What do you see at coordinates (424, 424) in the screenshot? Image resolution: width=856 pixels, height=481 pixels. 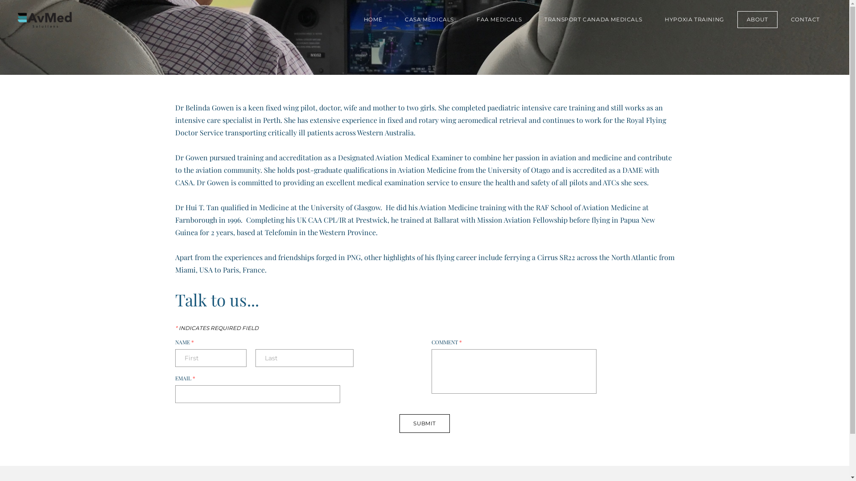 I see `SUBMIT` at bounding box center [424, 424].